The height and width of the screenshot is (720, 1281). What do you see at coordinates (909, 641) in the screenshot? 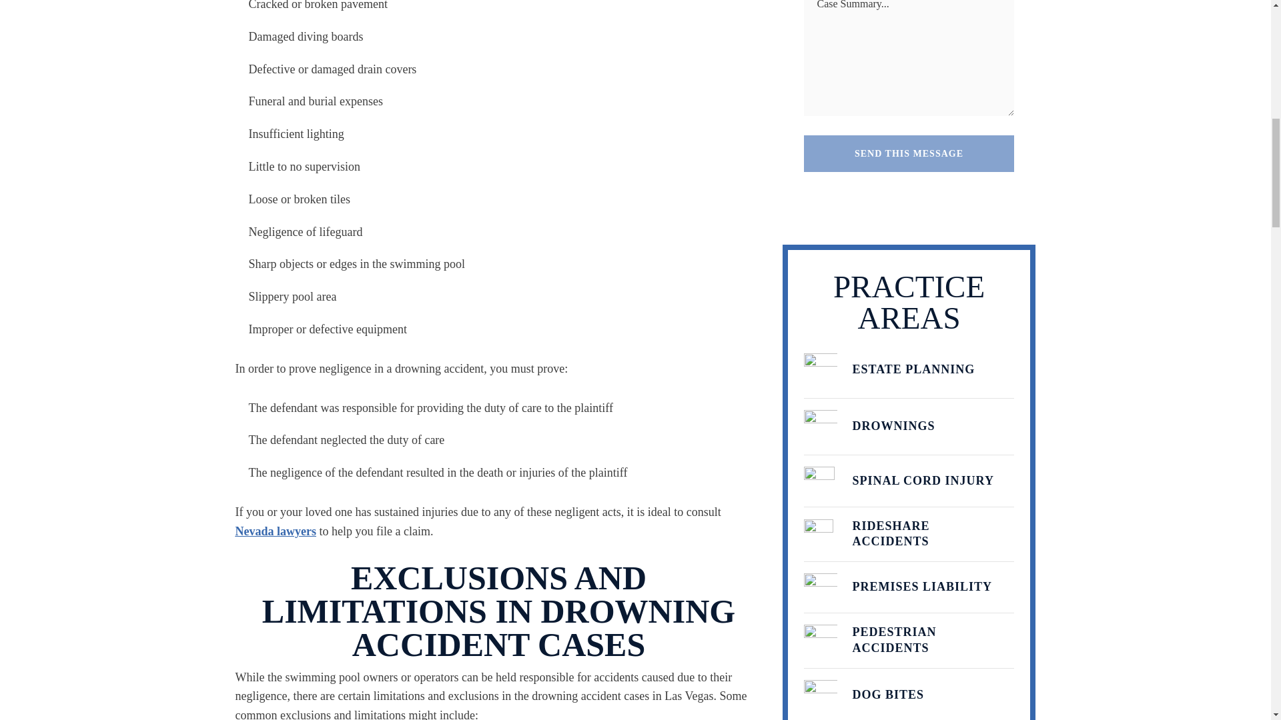
I see `PEDESTRIAN ACCIDENTS` at bounding box center [909, 641].